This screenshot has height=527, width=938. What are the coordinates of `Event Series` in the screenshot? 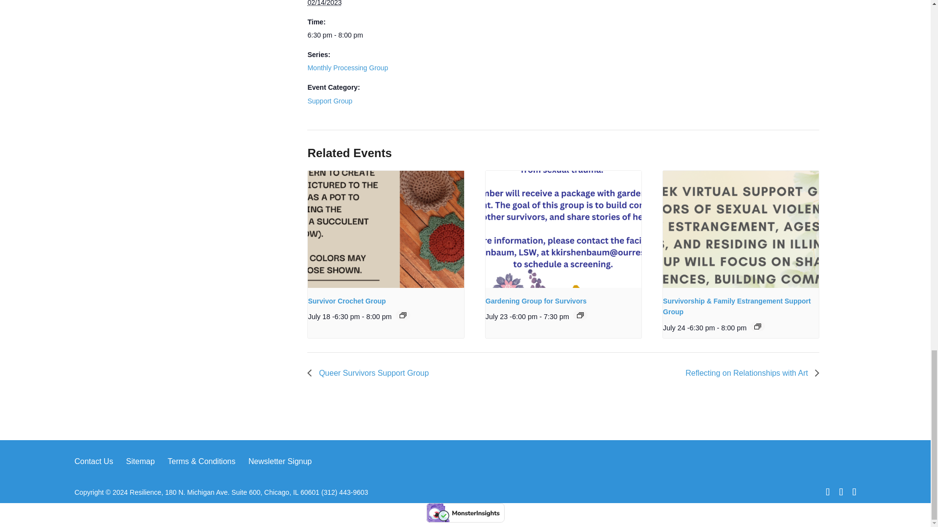 It's located at (757, 326).